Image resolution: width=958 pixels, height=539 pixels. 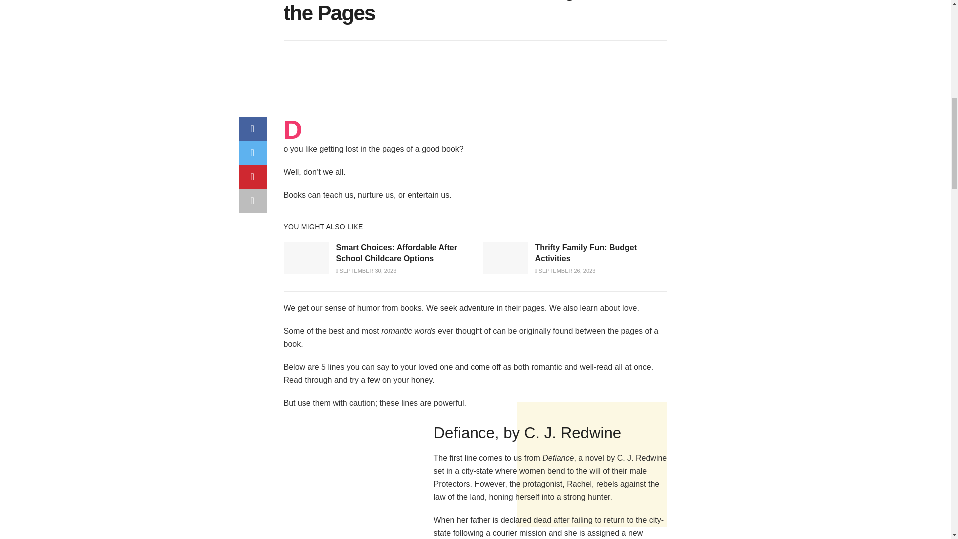 What do you see at coordinates (396, 253) in the screenshot?
I see `Smart Choices: Affordable After School Childcare Options` at bounding box center [396, 253].